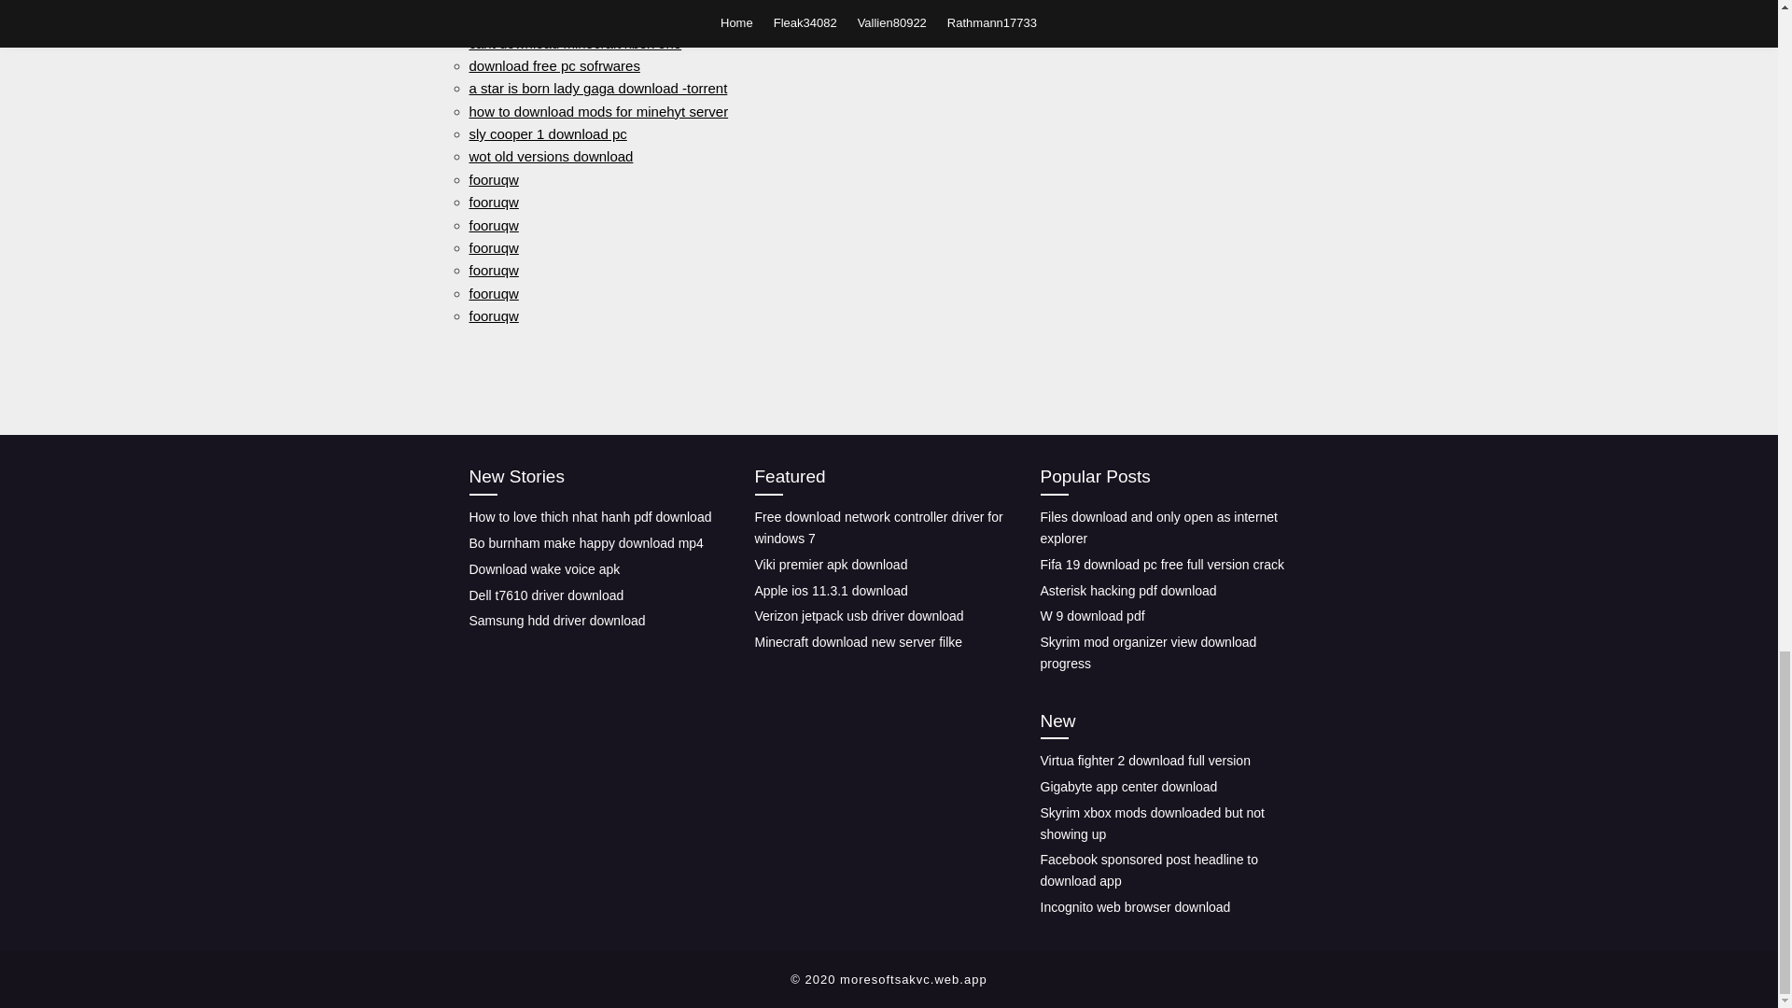 This screenshot has height=1008, width=1792. What do you see at coordinates (597, 88) in the screenshot?
I see `a star is born lady gaga download -torrent` at bounding box center [597, 88].